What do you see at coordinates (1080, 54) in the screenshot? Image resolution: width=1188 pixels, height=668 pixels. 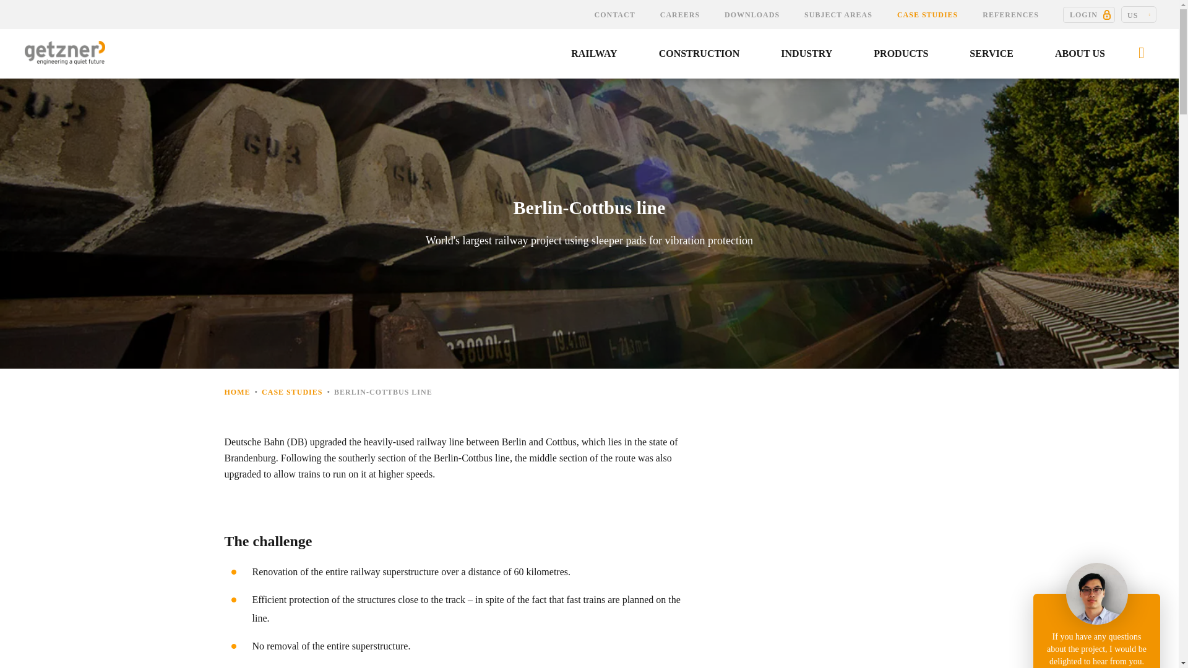 I see `ABOUT US` at bounding box center [1080, 54].